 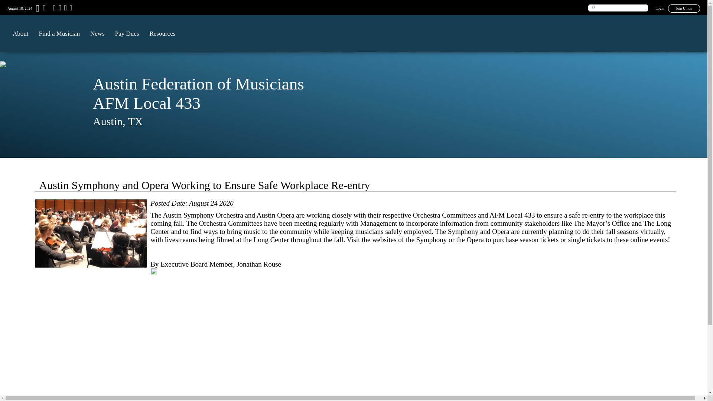 I want to click on Find a Musician, so click(x=59, y=33).